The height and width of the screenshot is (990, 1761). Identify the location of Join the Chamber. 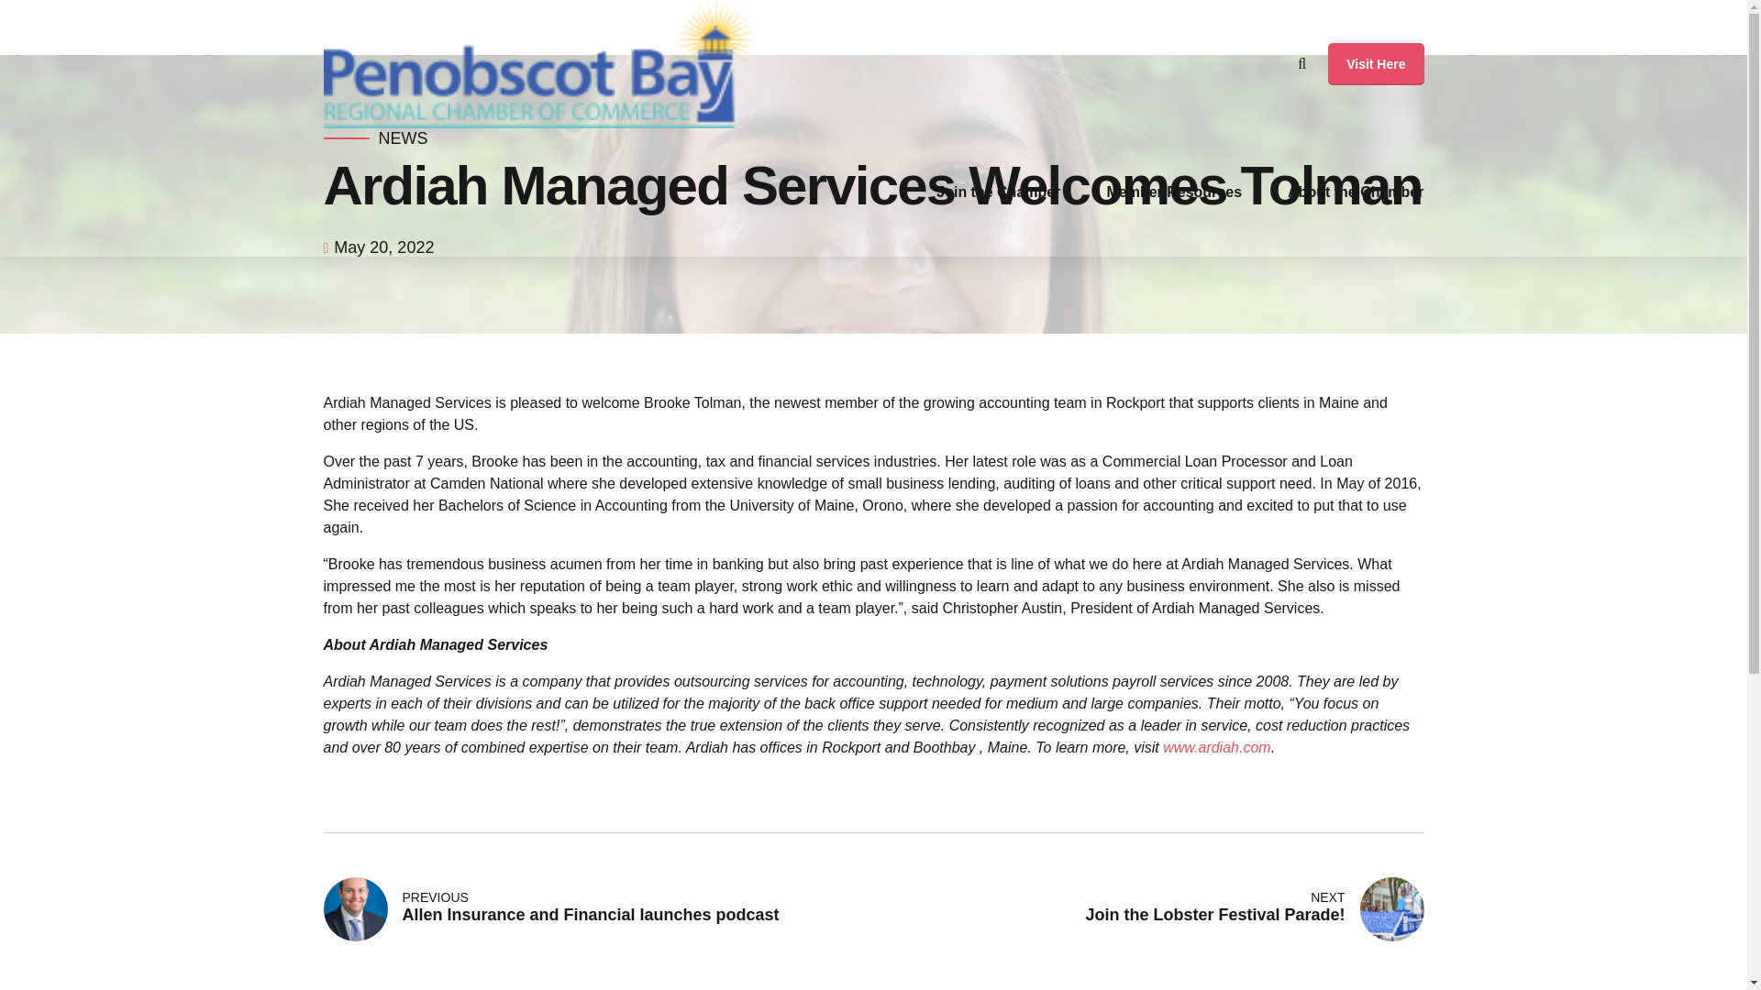
(998, 192).